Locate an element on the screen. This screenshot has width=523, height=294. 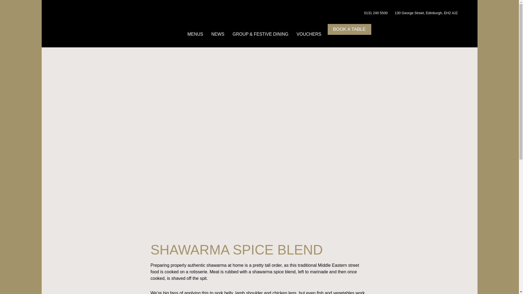
Read News Articles is located at coordinates (218, 34).